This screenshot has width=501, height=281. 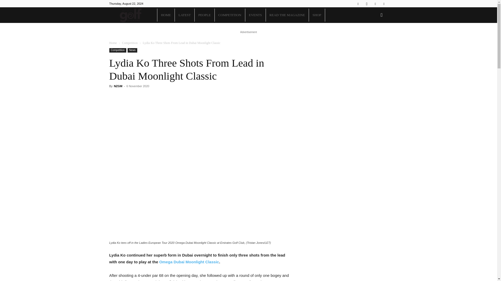 What do you see at coordinates (205, 15) in the screenshot?
I see `PEOPLE` at bounding box center [205, 15].